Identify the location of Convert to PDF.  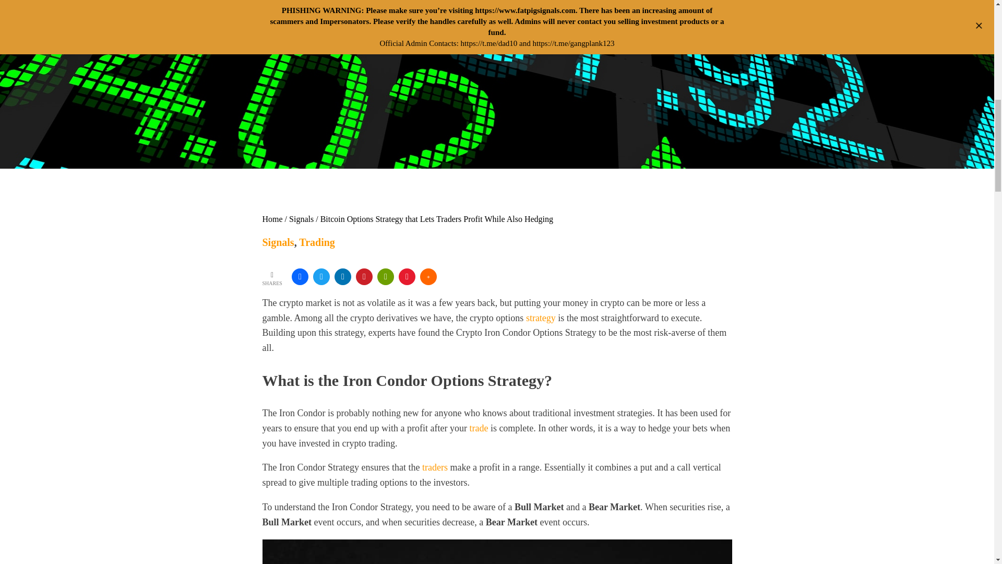
(407, 277).